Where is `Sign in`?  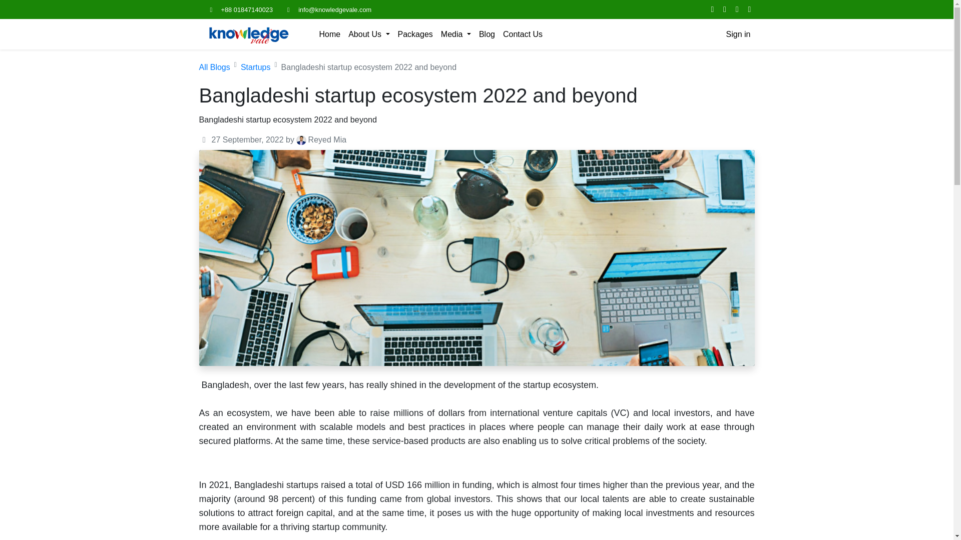 Sign in is located at coordinates (738, 34).